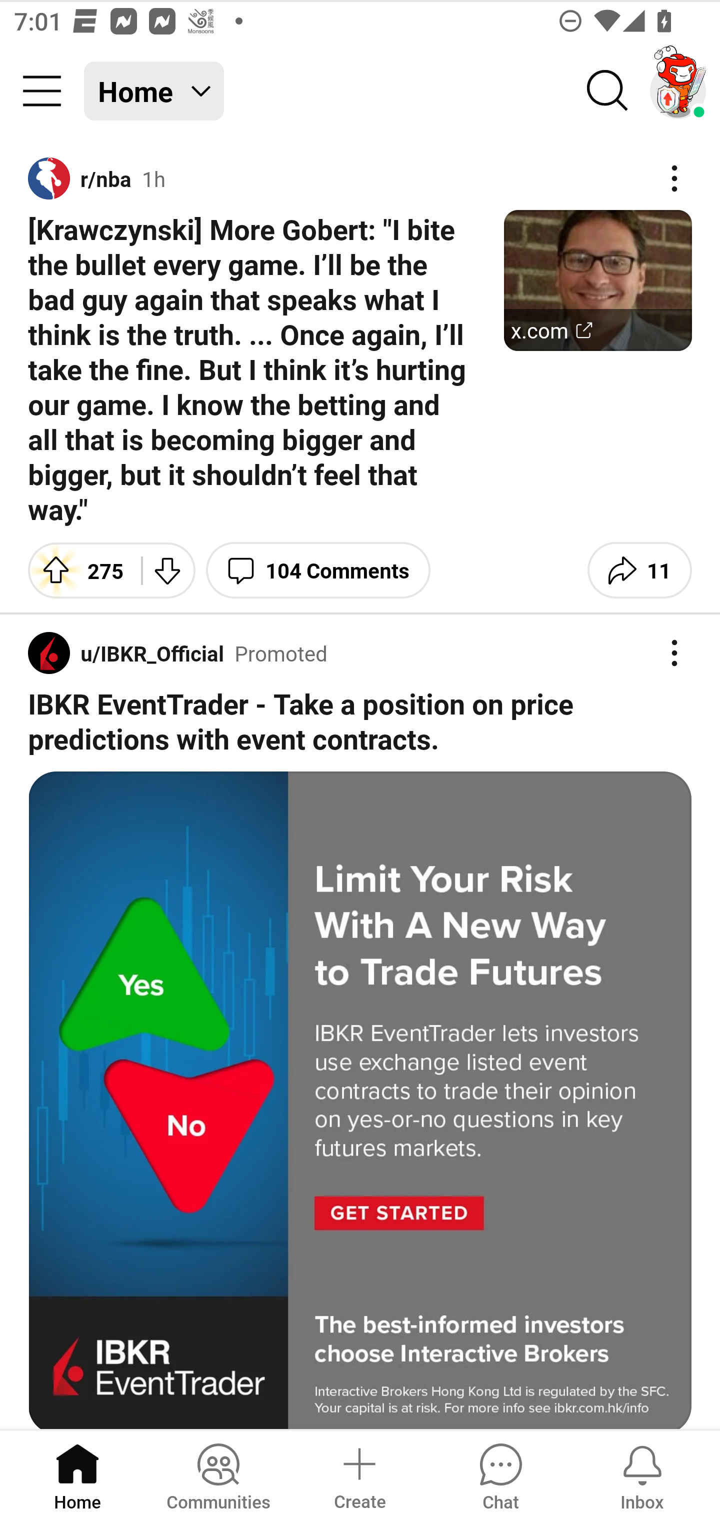 The height and width of the screenshot is (1520, 720). Describe the element at coordinates (642, 1474) in the screenshot. I see `Inbox` at that location.